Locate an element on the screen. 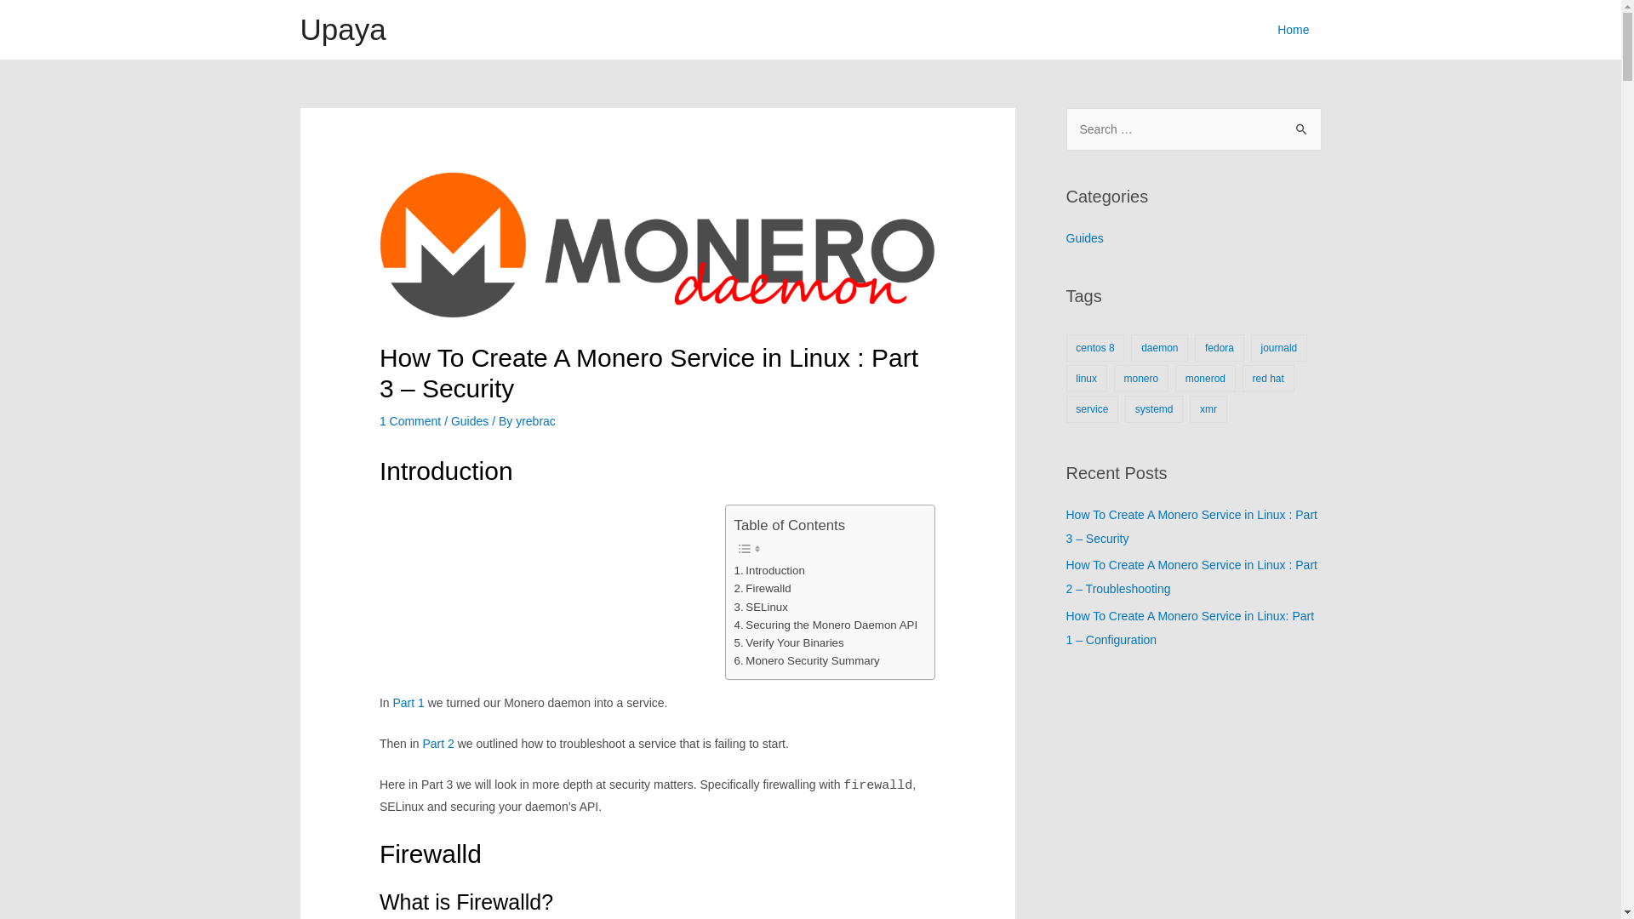  Guides is located at coordinates (470, 421).